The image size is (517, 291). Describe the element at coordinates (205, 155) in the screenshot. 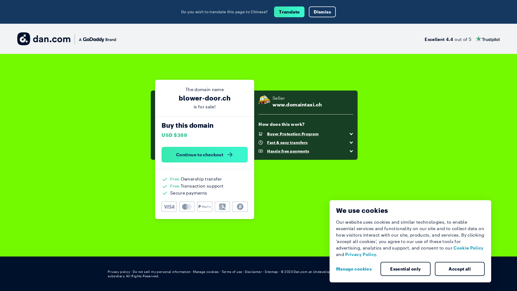

I see `Continue to checkout
)` at that location.